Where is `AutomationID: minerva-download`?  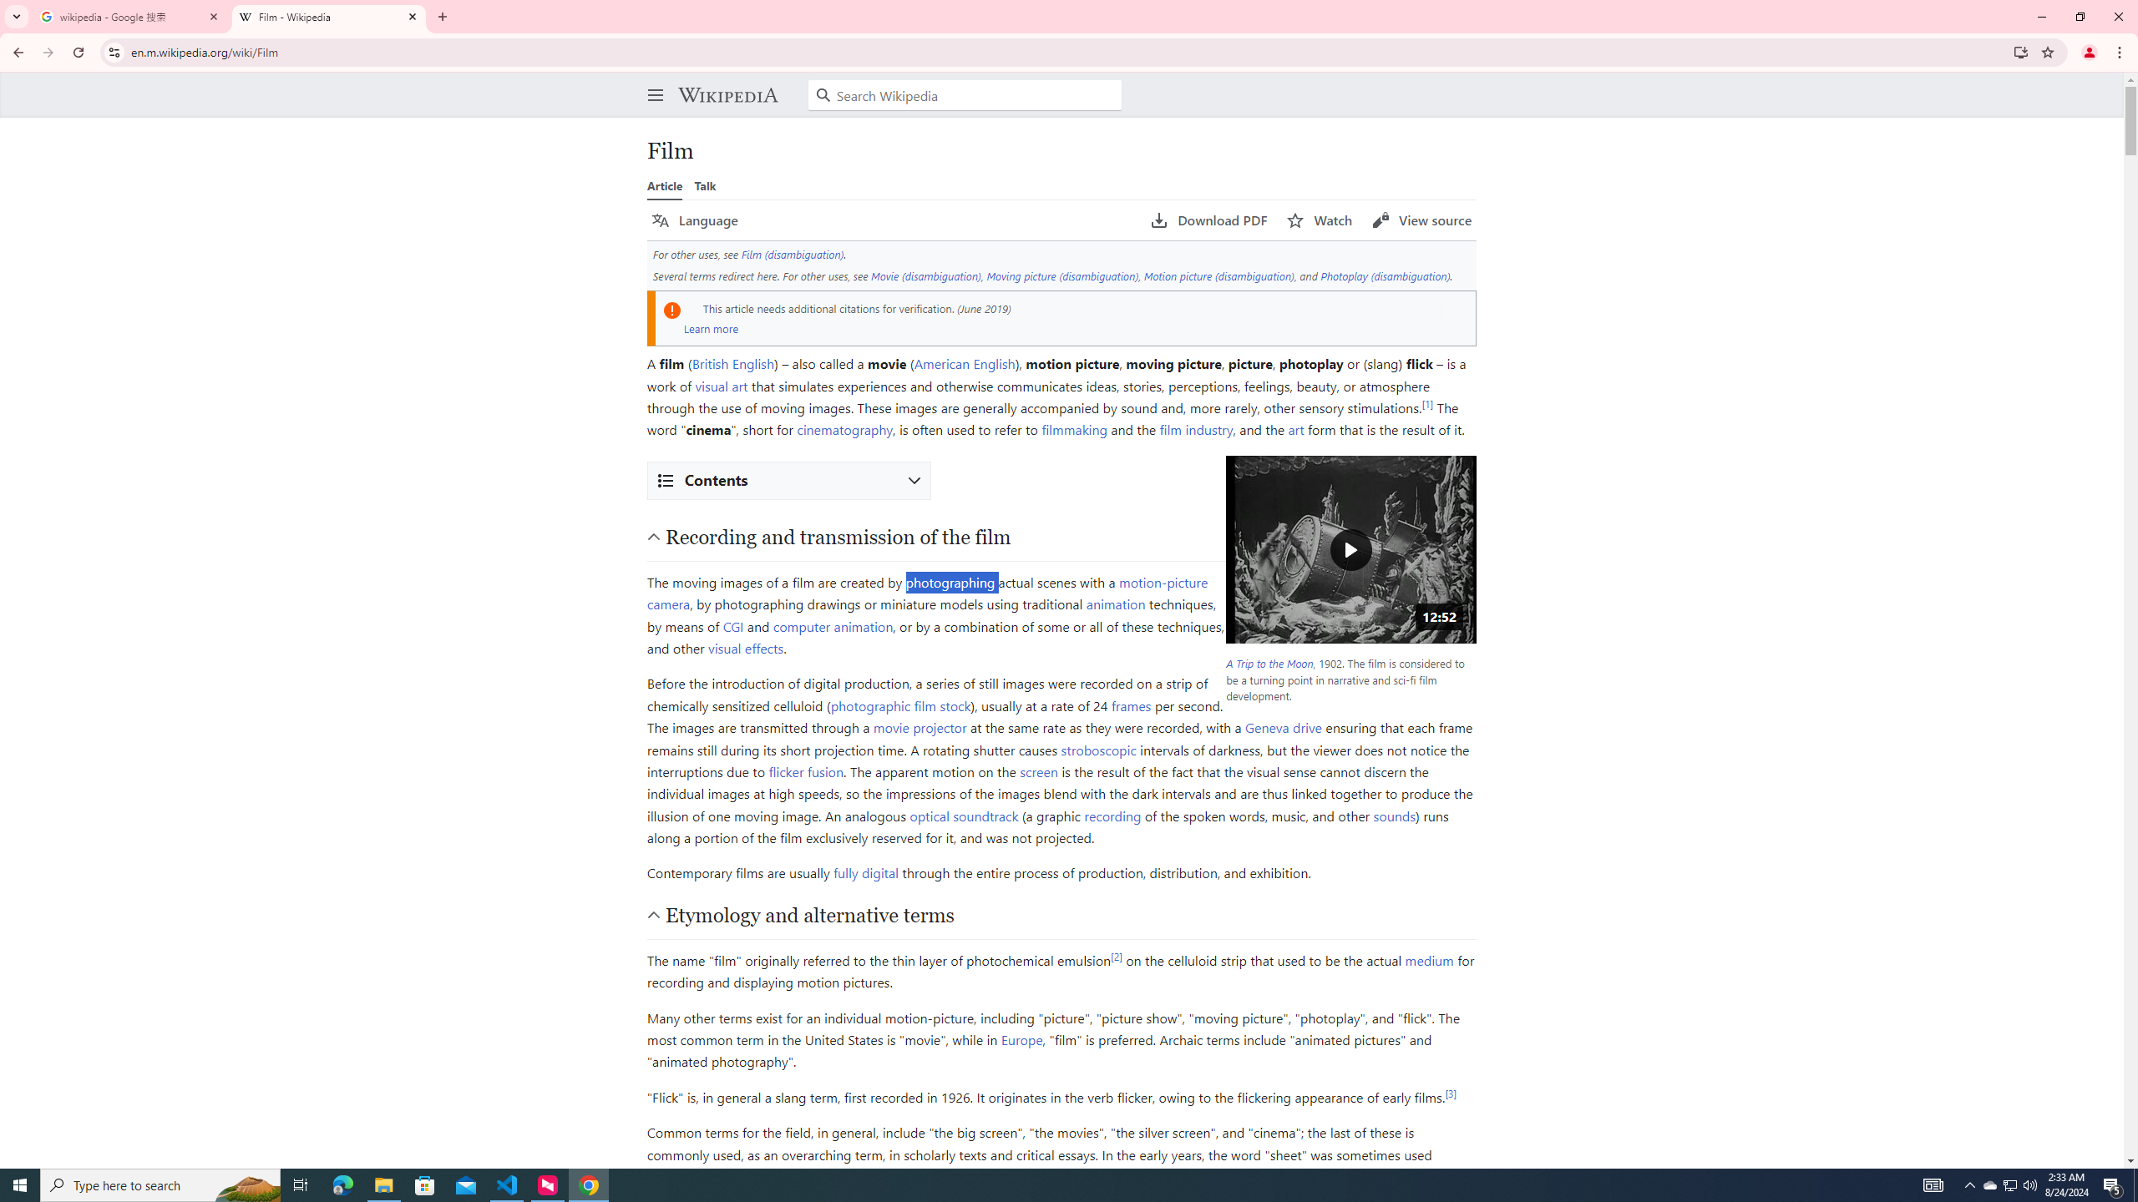 AutomationID: minerva-download is located at coordinates (1209, 220).